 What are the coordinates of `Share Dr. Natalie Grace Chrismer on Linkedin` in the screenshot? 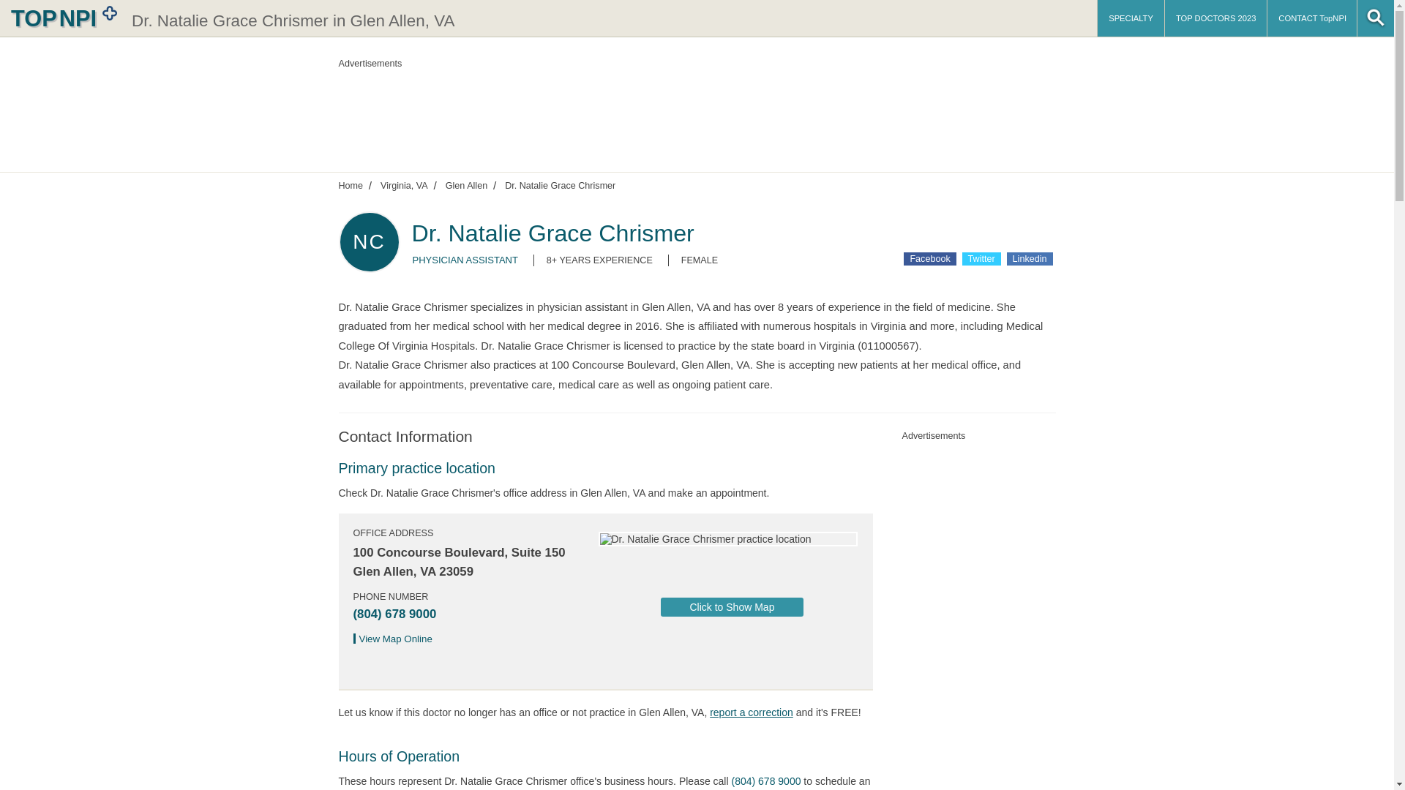 It's located at (1030, 258).